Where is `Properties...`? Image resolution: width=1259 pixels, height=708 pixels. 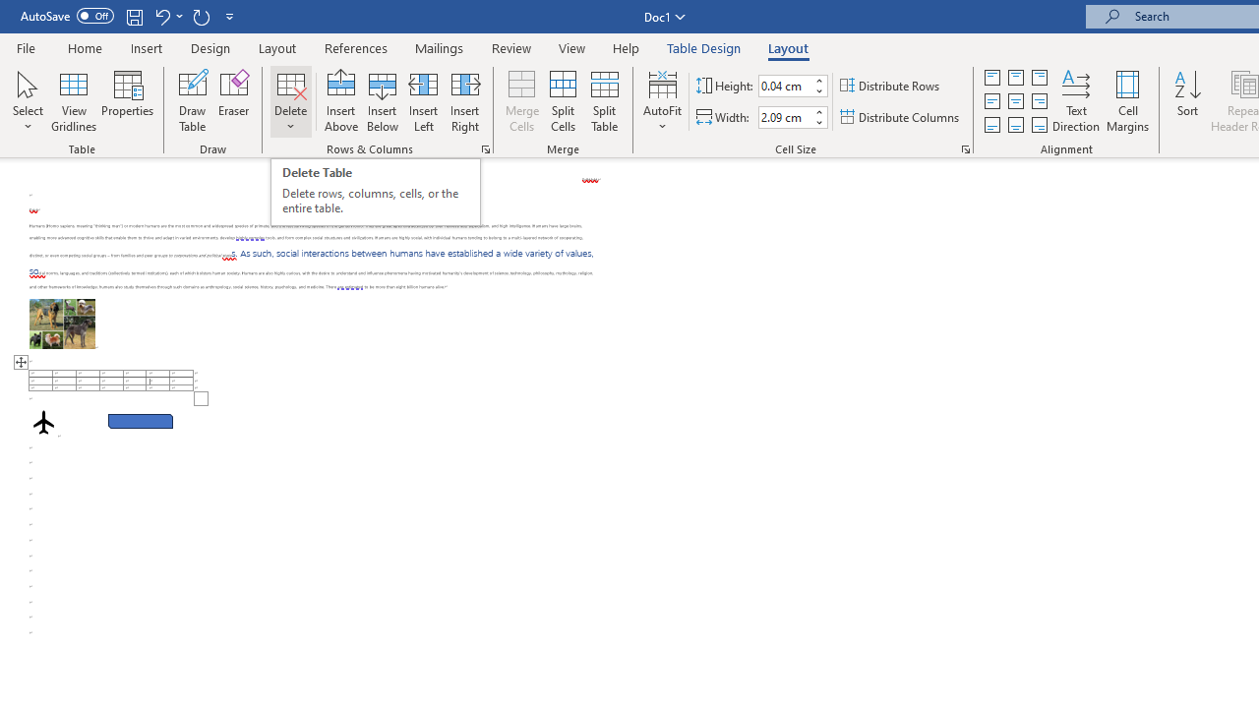 Properties... is located at coordinates (966, 149).